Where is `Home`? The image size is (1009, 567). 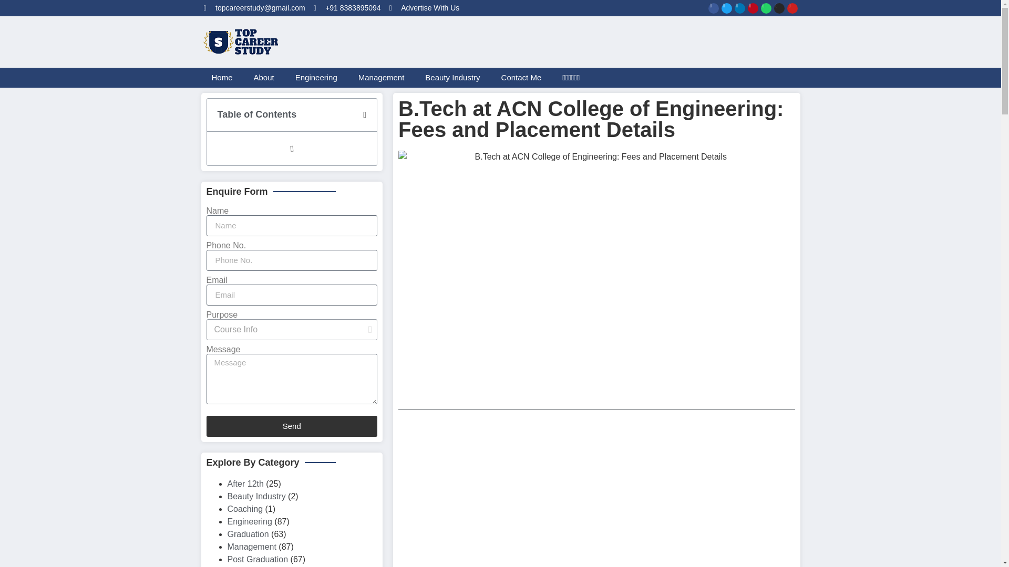 Home is located at coordinates (222, 78).